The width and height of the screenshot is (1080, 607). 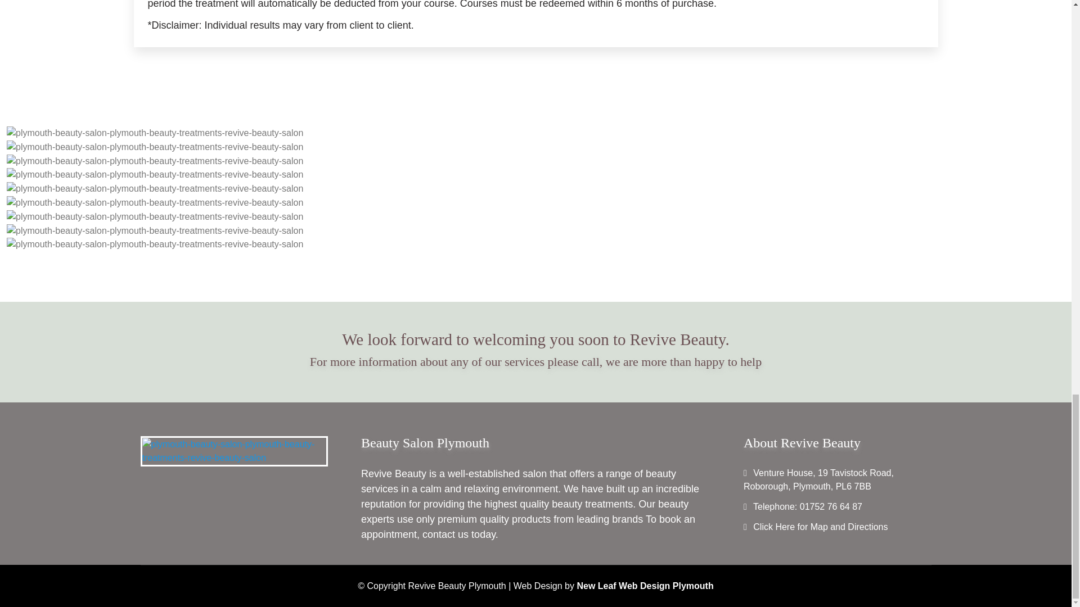 What do you see at coordinates (806, 507) in the screenshot?
I see `Telephone: 01752 76 64 87` at bounding box center [806, 507].